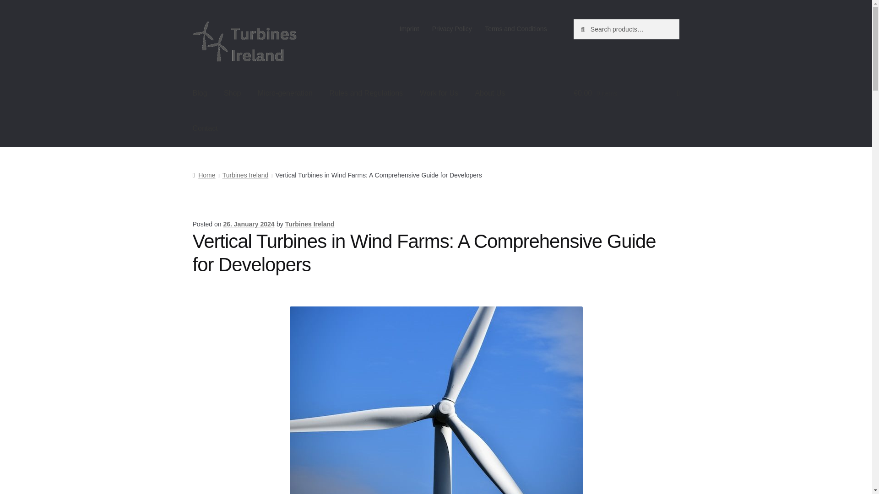 The width and height of the screenshot is (879, 494). I want to click on Turbines Ireland, so click(245, 175).